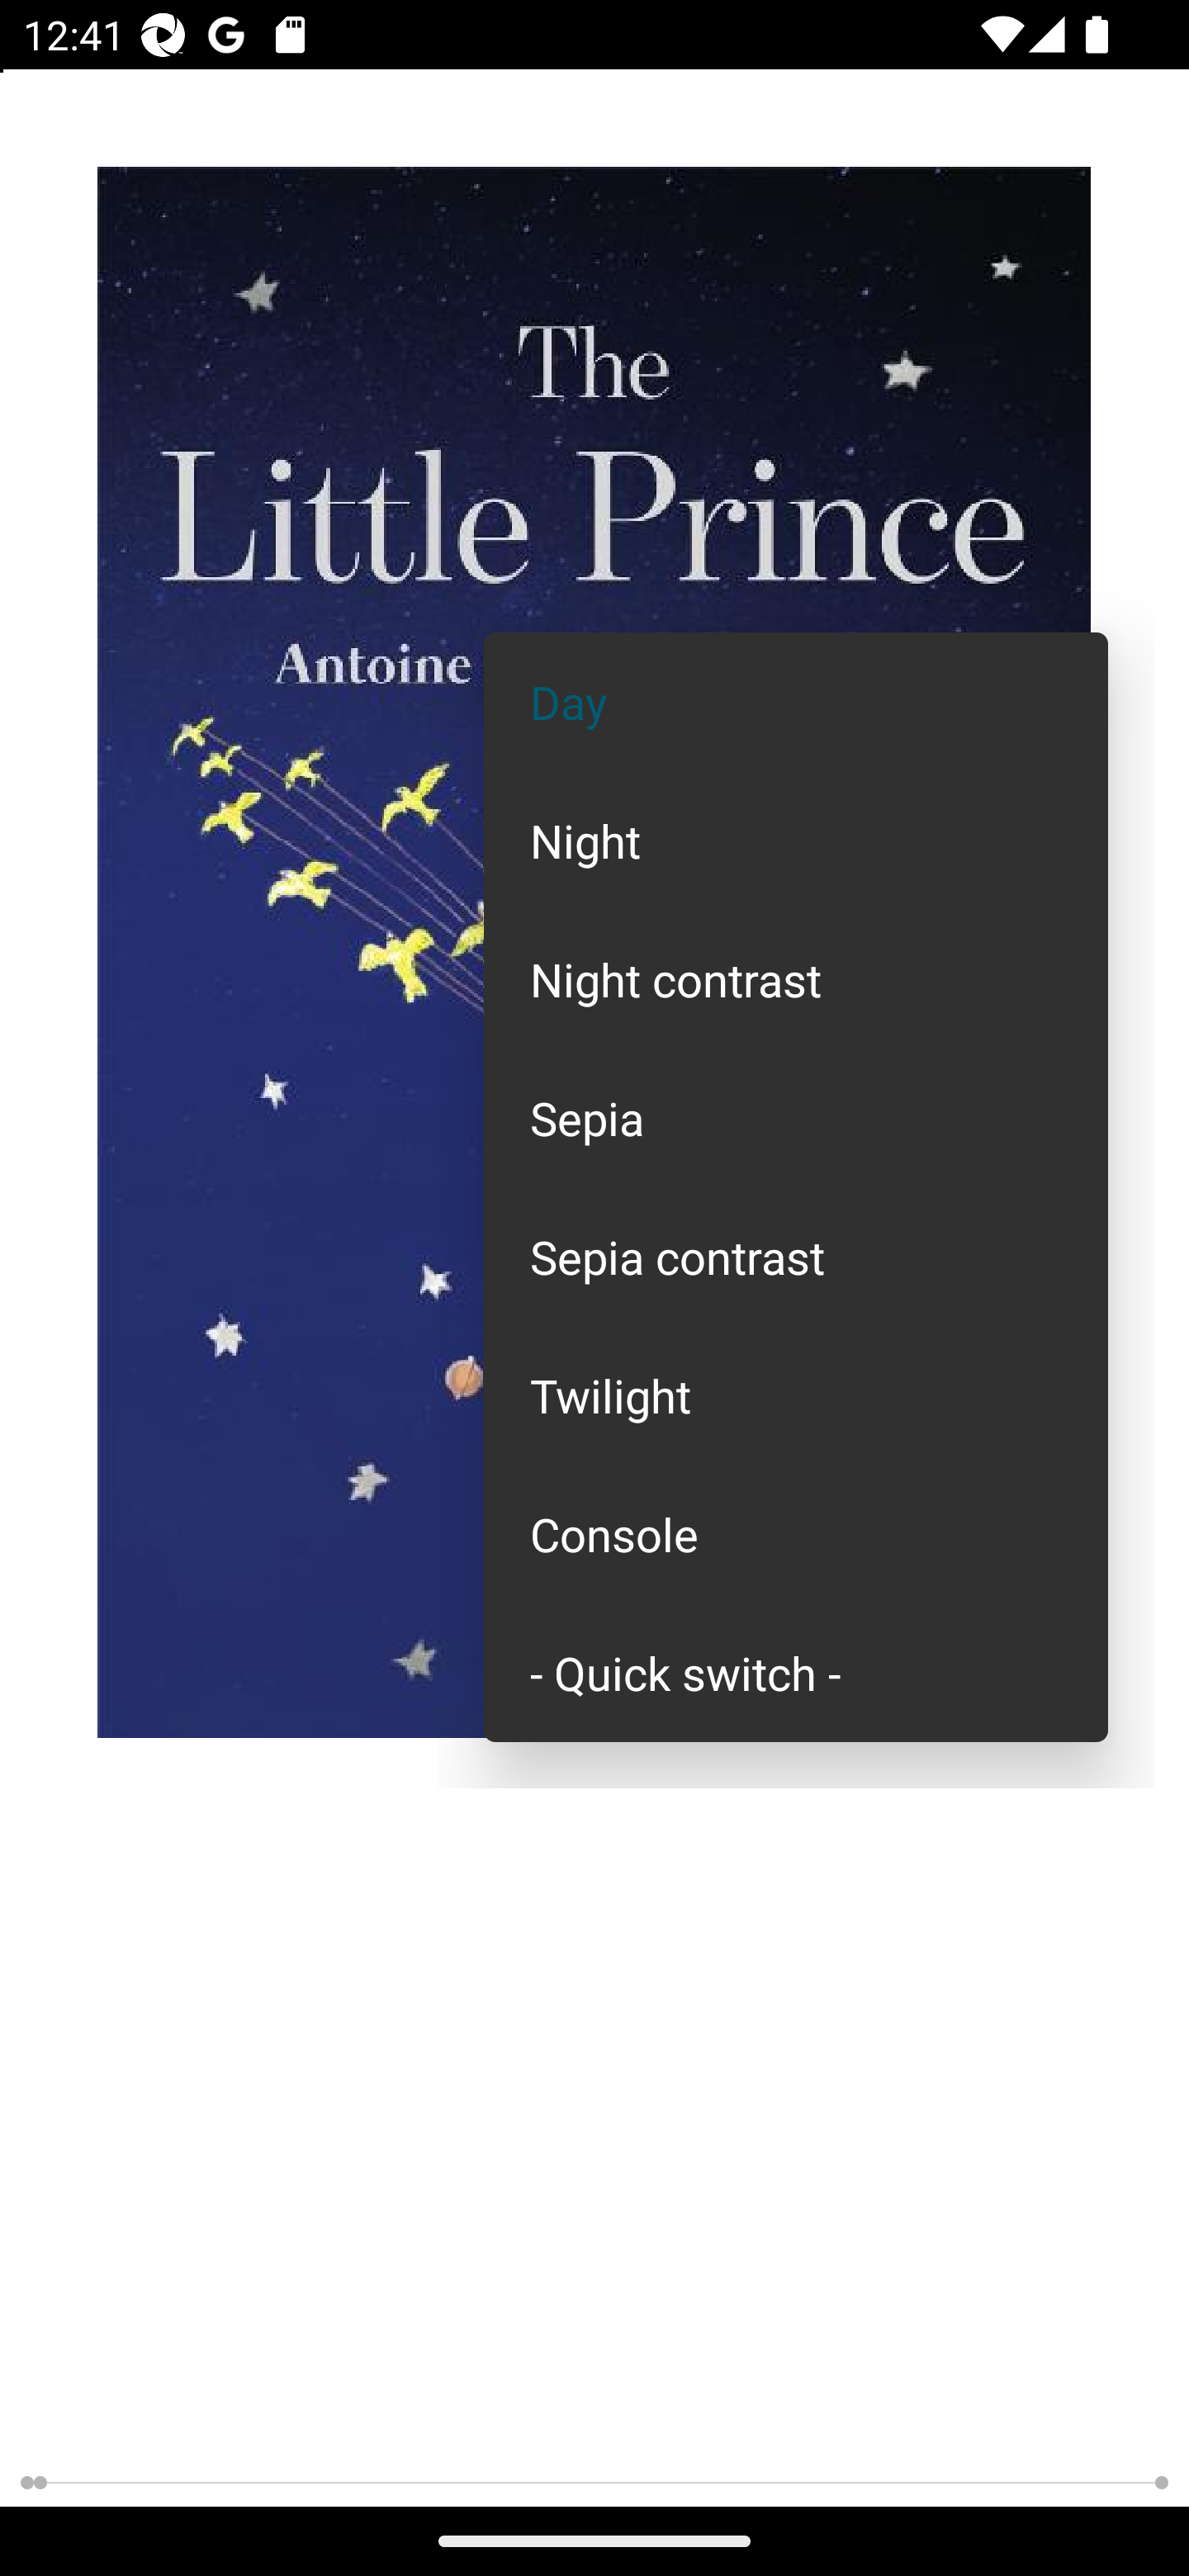  I want to click on Night contrast, so click(796, 978).